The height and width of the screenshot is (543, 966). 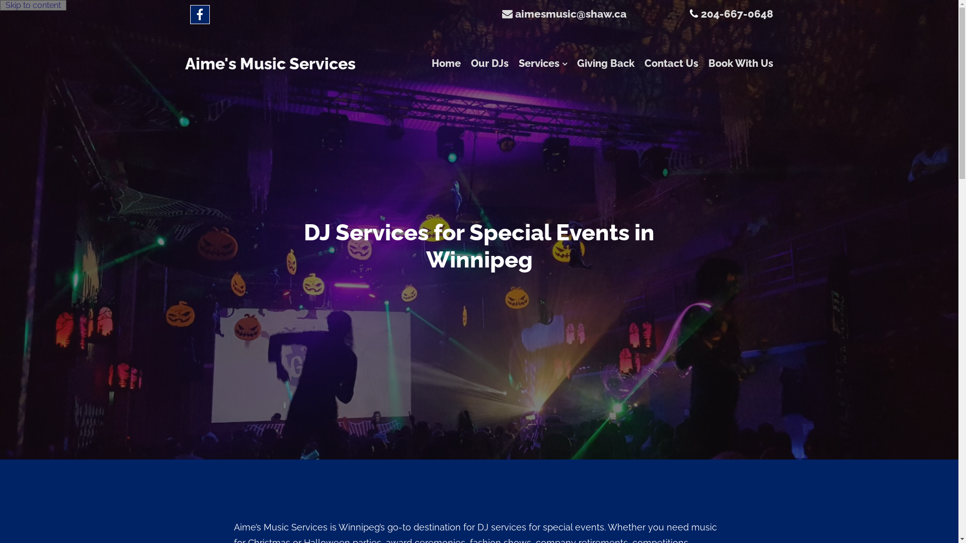 What do you see at coordinates (737, 14) in the screenshot?
I see `204-667-0648` at bounding box center [737, 14].